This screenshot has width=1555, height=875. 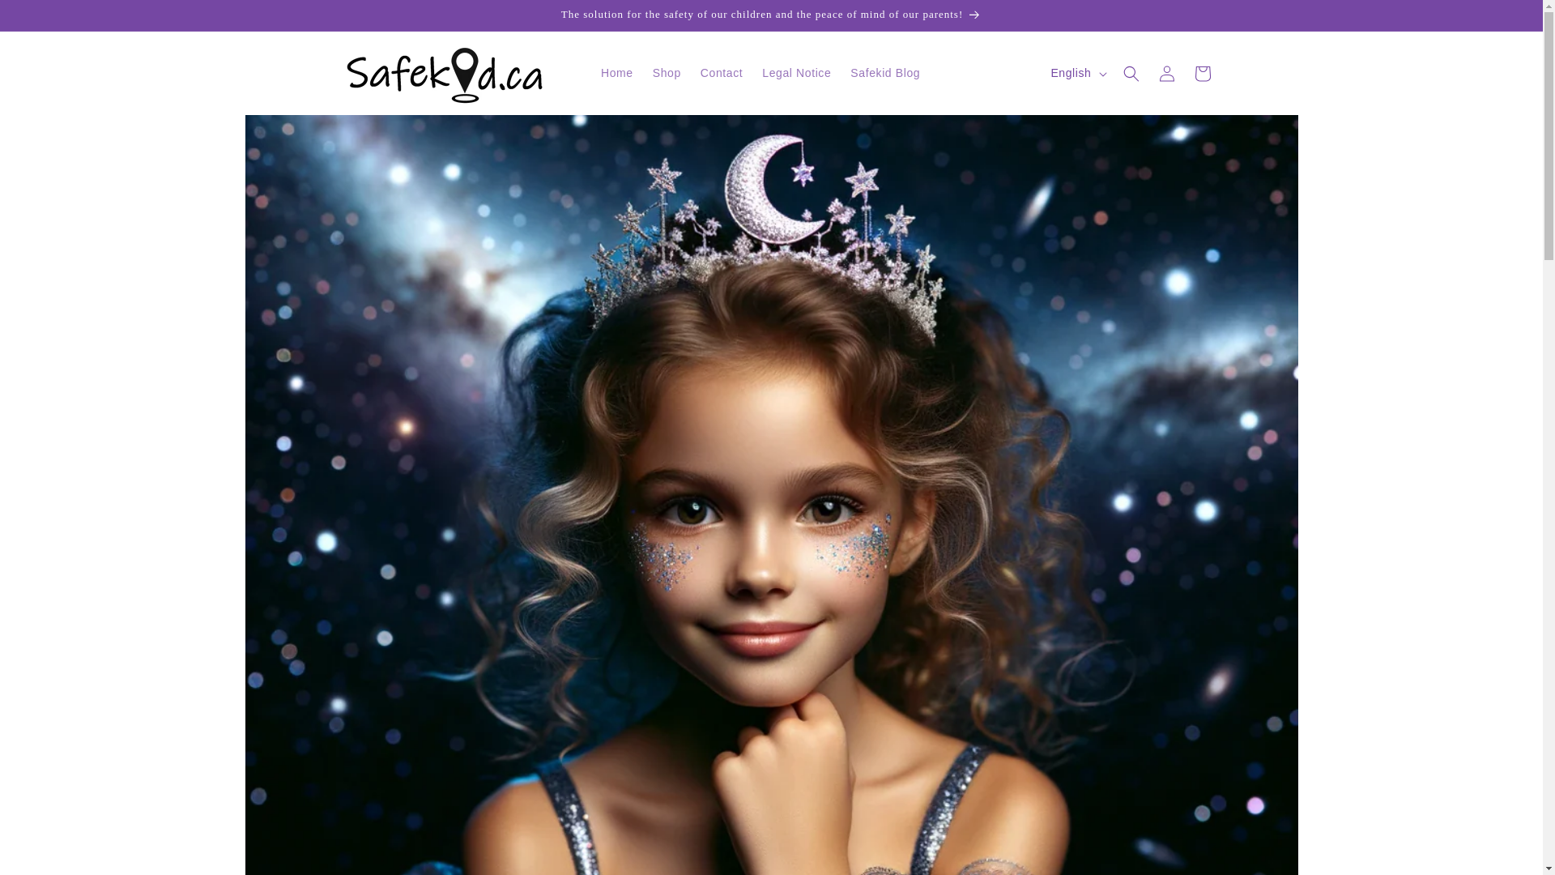 What do you see at coordinates (667, 73) in the screenshot?
I see `Shop` at bounding box center [667, 73].